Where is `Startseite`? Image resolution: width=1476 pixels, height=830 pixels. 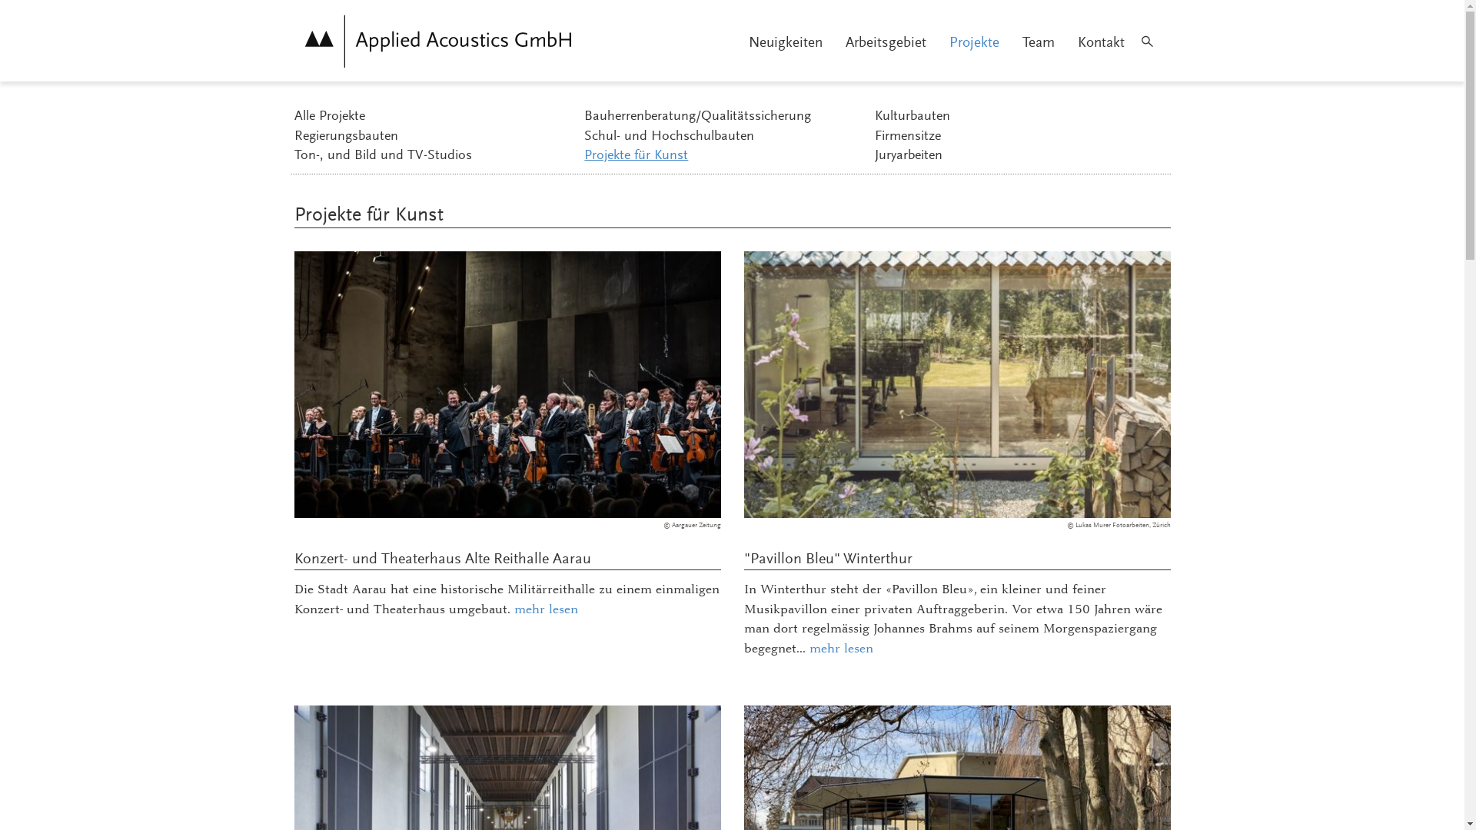
Startseite is located at coordinates (438, 41).